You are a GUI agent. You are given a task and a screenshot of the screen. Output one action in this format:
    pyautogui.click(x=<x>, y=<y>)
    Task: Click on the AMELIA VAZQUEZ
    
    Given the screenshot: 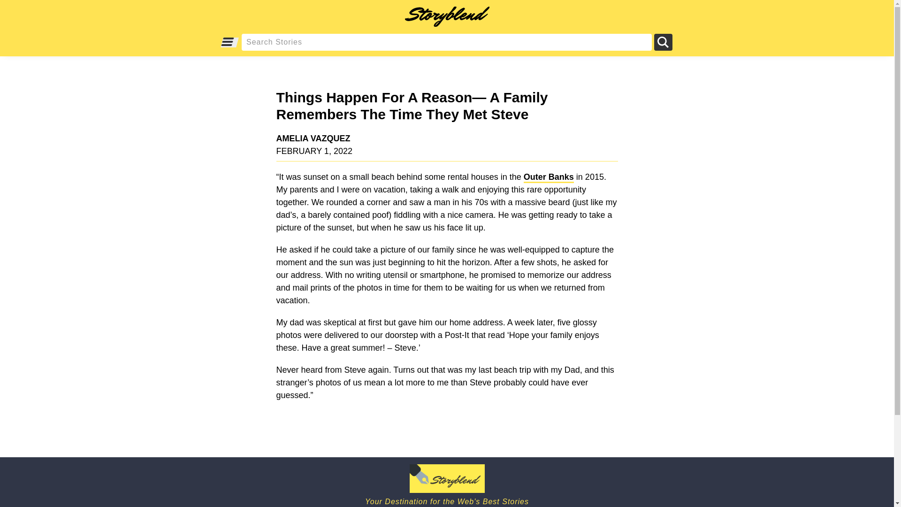 What is the action you would take?
    pyautogui.click(x=444, y=138)
    